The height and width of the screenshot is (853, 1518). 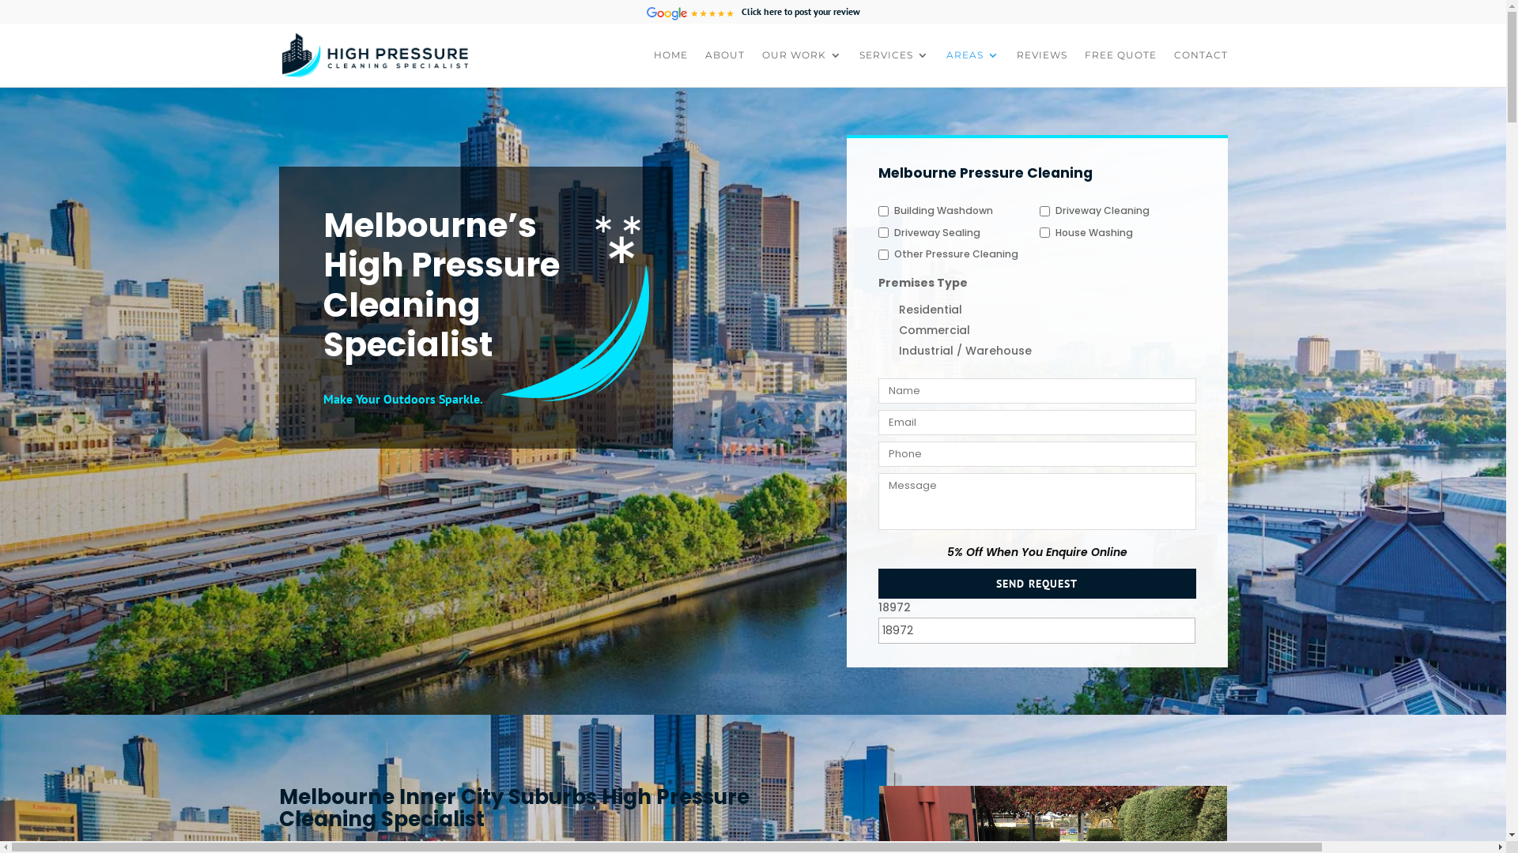 What do you see at coordinates (1200, 68) in the screenshot?
I see `CONTACT` at bounding box center [1200, 68].